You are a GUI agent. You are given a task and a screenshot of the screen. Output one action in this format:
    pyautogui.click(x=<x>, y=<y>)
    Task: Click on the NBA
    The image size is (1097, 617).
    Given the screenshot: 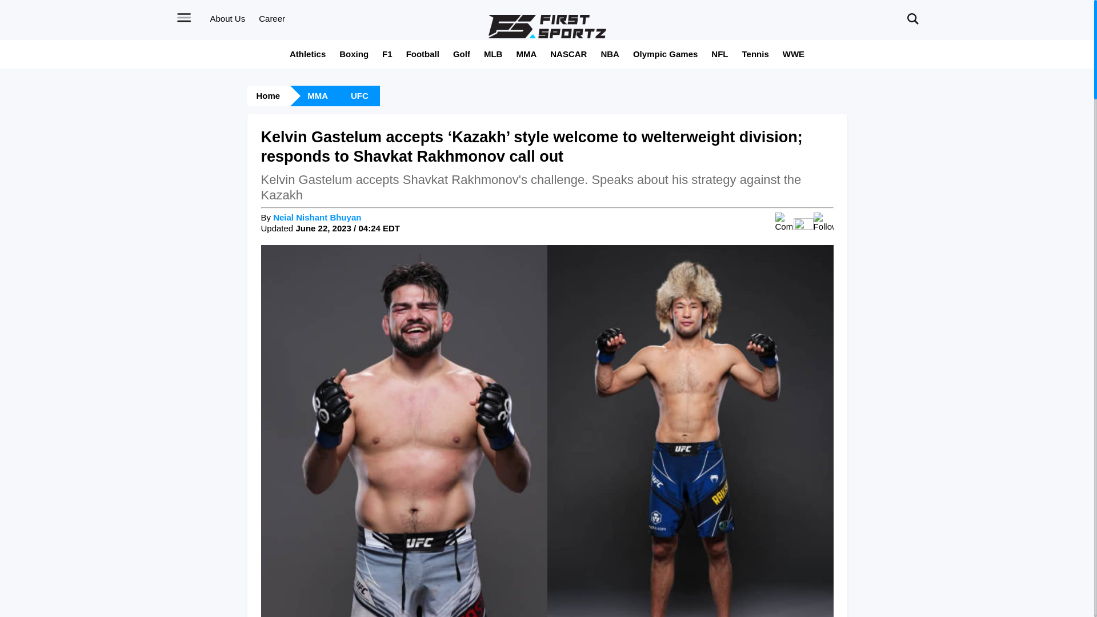 What is the action you would take?
    pyautogui.click(x=610, y=54)
    